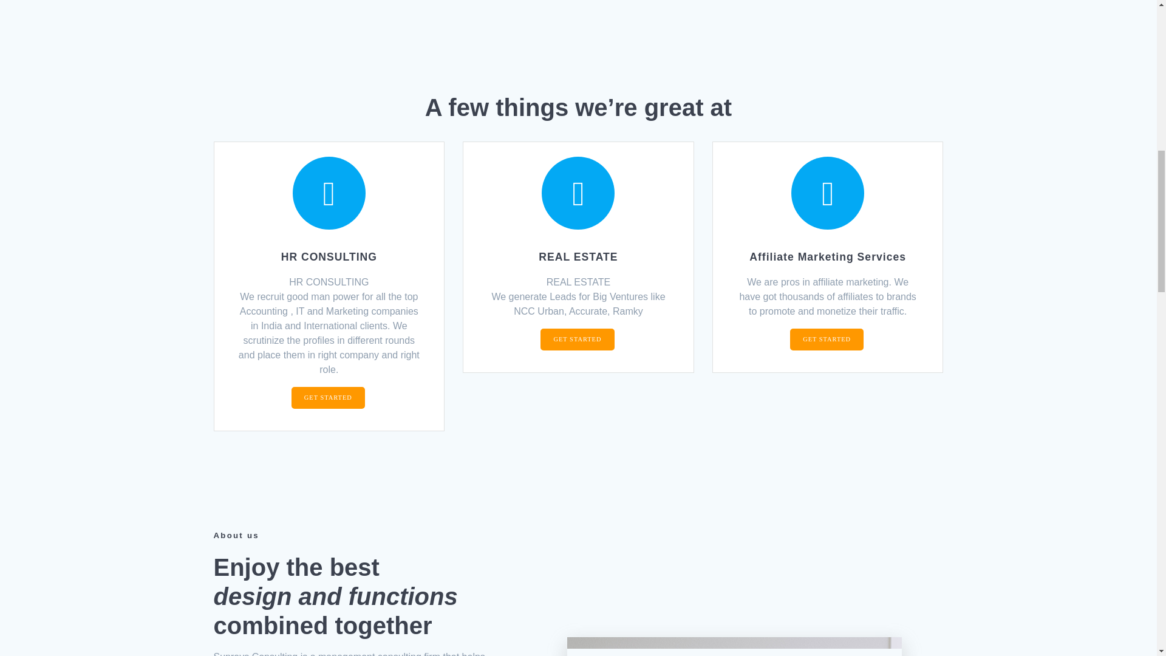 Image resolution: width=1166 pixels, height=656 pixels. I want to click on GET STARTED, so click(827, 339).